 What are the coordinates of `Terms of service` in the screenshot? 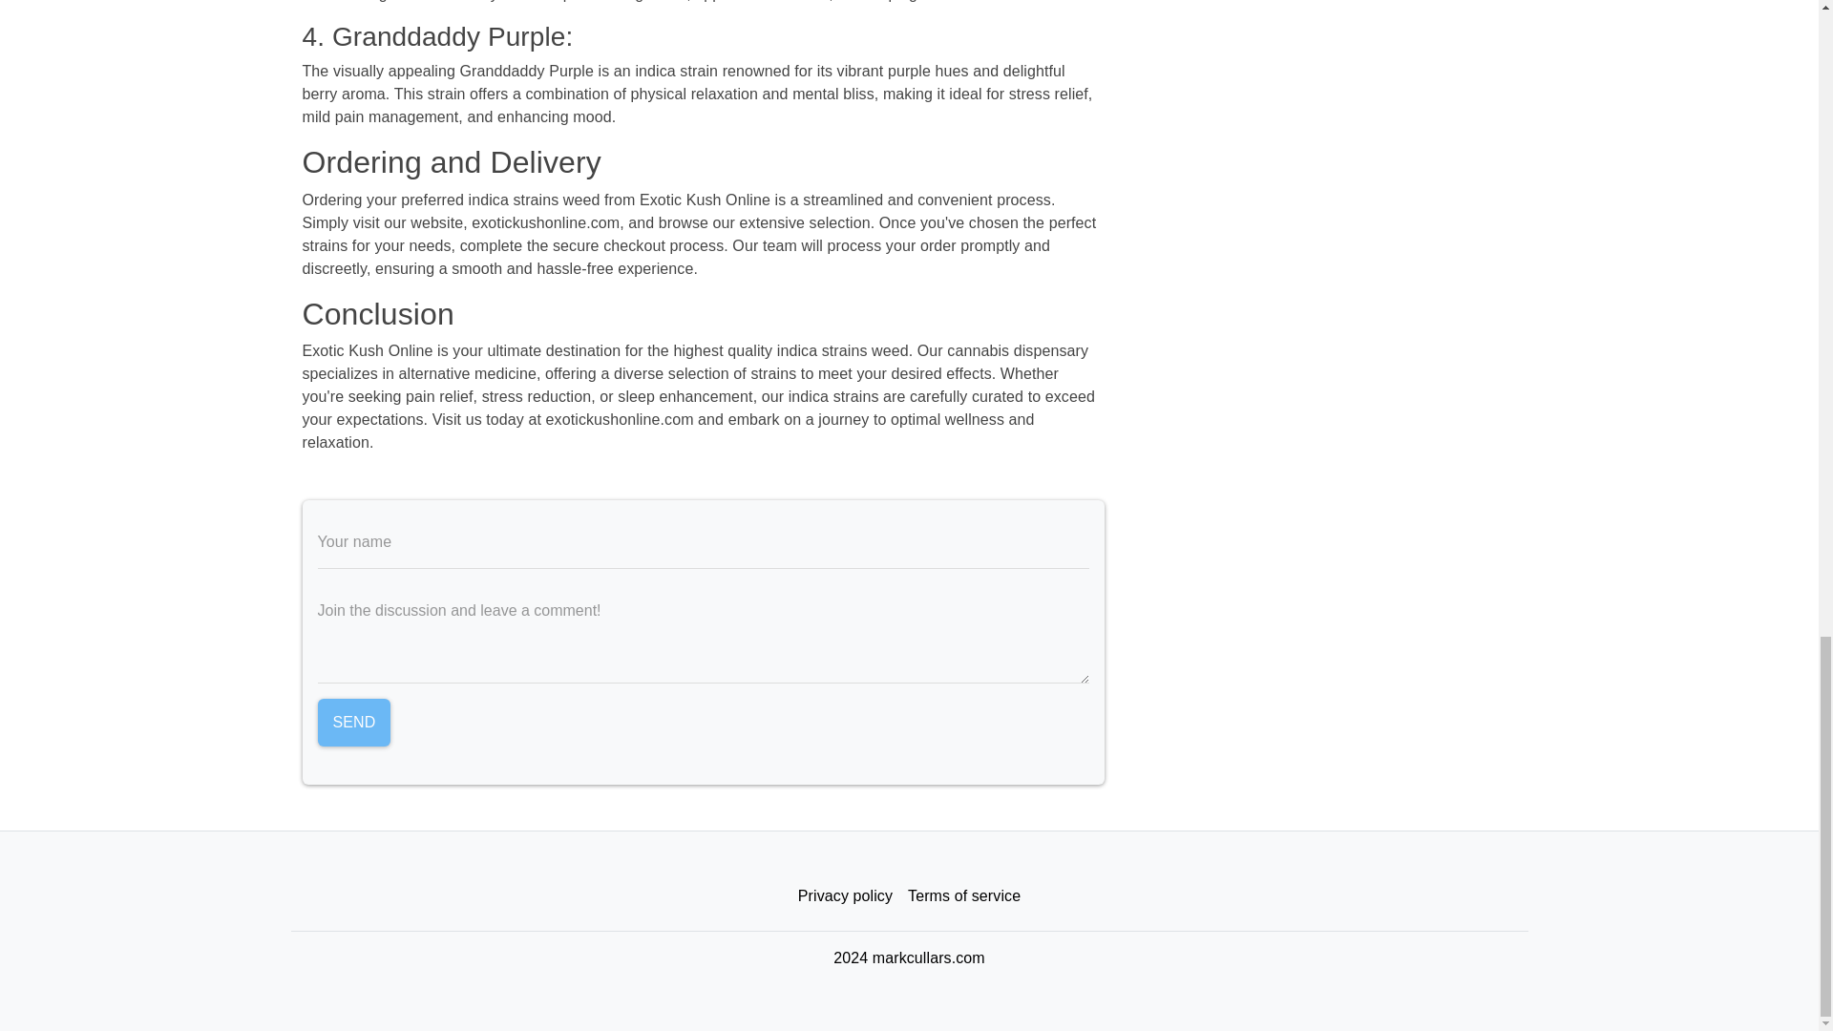 It's located at (964, 896).